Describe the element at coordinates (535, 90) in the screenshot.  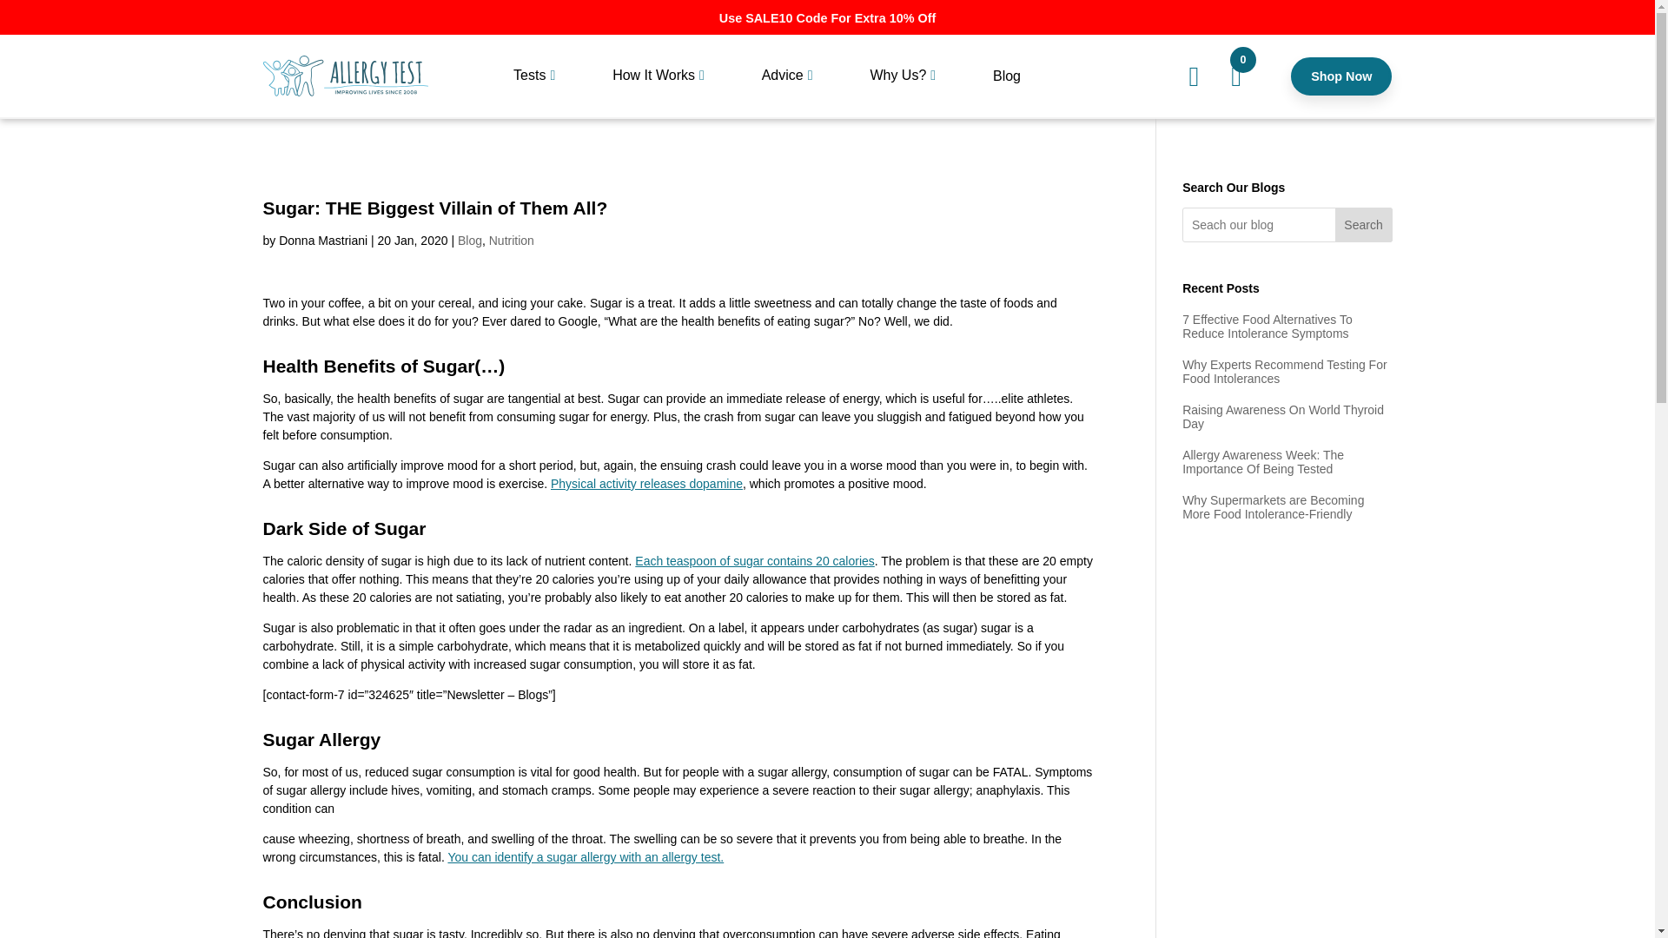
I see `Tests` at that location.